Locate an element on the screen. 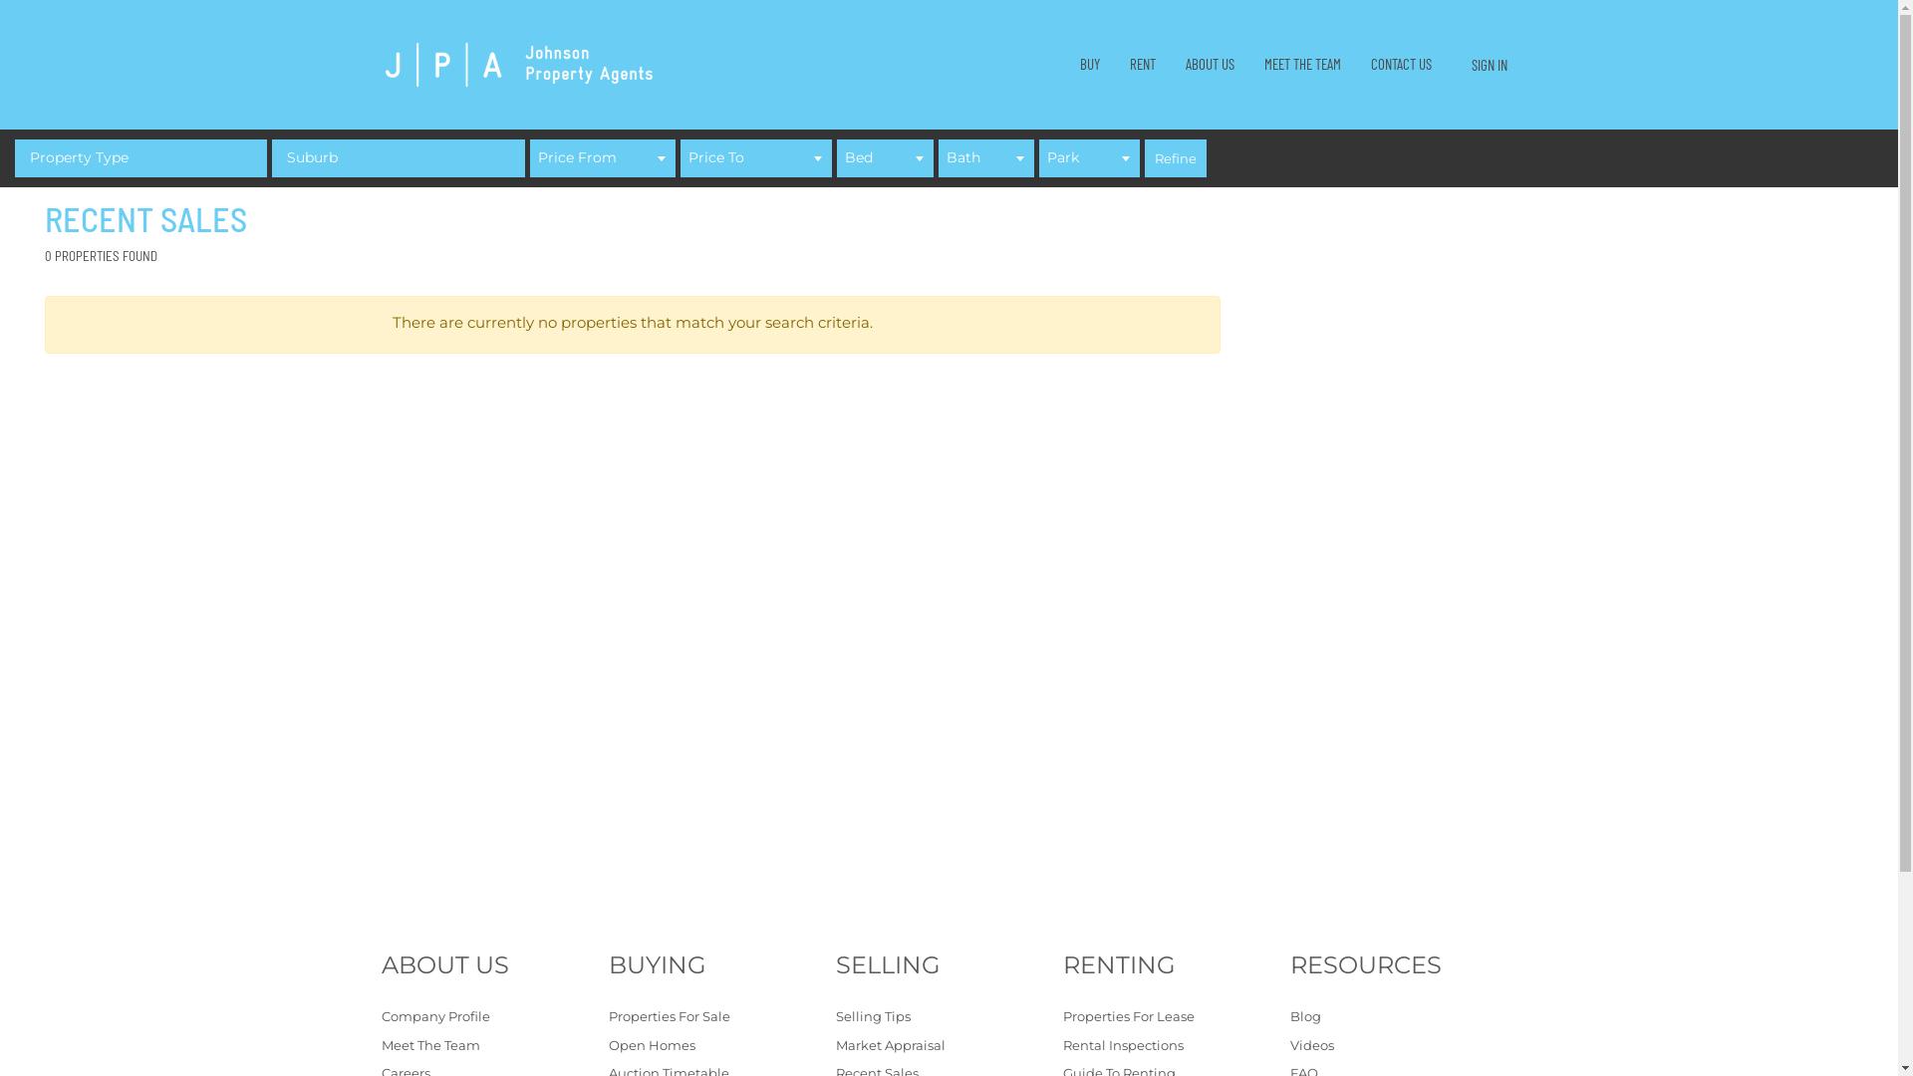 This screenshot has width=1913, height=1076. Market Appraisal is located at coordinates (949, 1046).